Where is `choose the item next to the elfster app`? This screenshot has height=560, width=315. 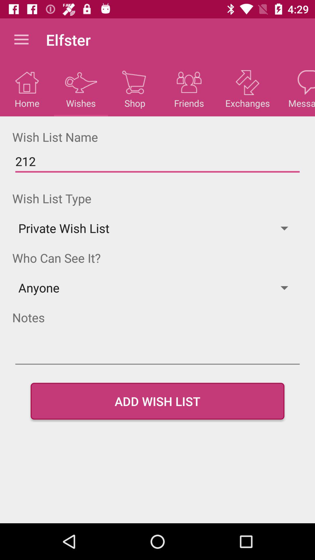
choose the item next to the elfster app is located at coordinates (21, 40).